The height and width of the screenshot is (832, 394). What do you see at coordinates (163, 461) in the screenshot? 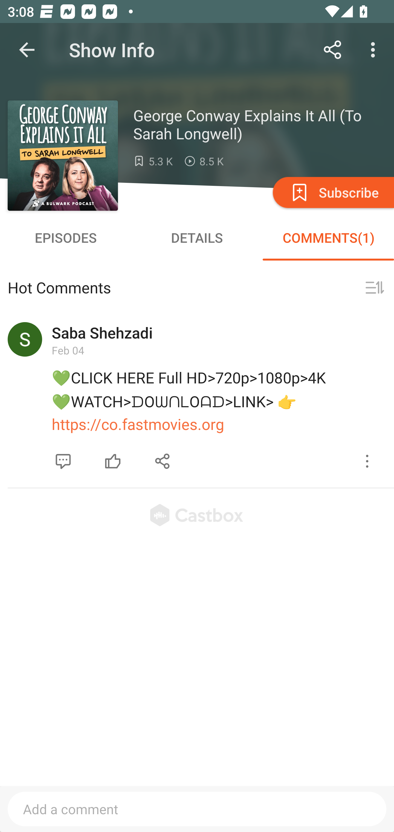
I see `` at bounding box center [163, 461].